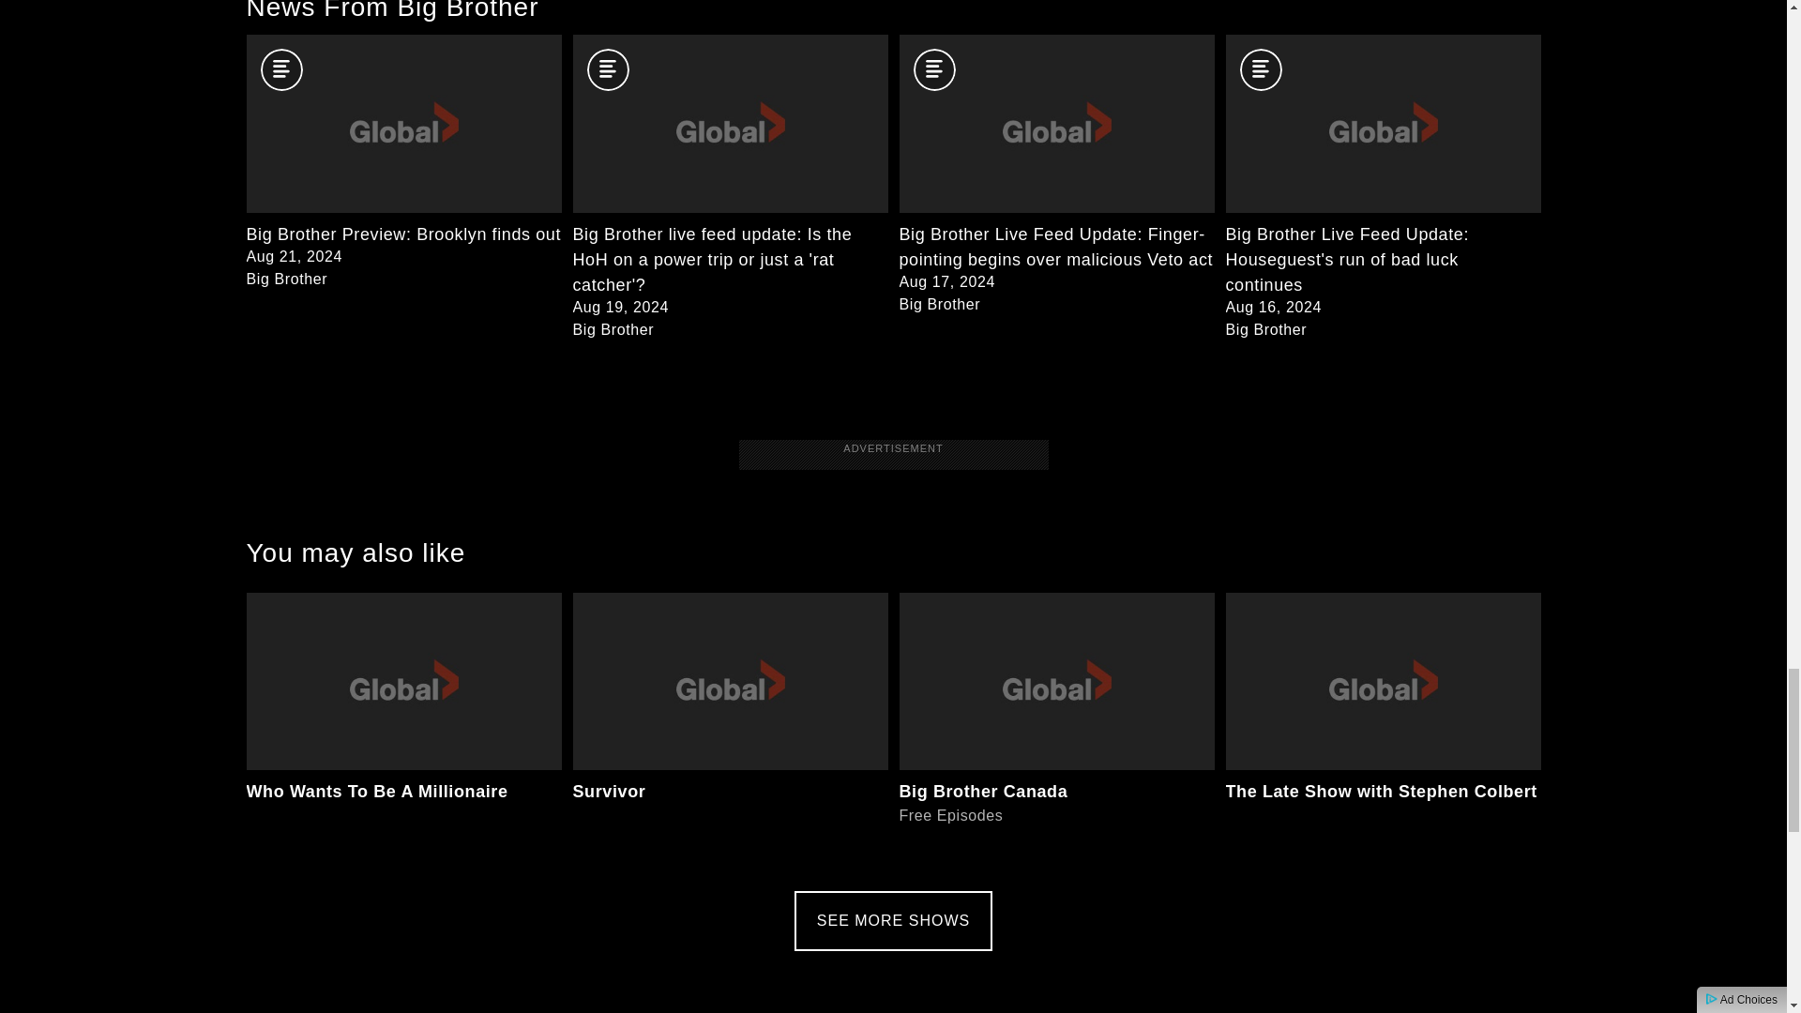 The width and height of the screenshot is (1801, 1013). What do you see at coordinates (893, 921) in the screenshot?
I see `Who Wants To Be A Millionaire` at bounding box center [893, 921].